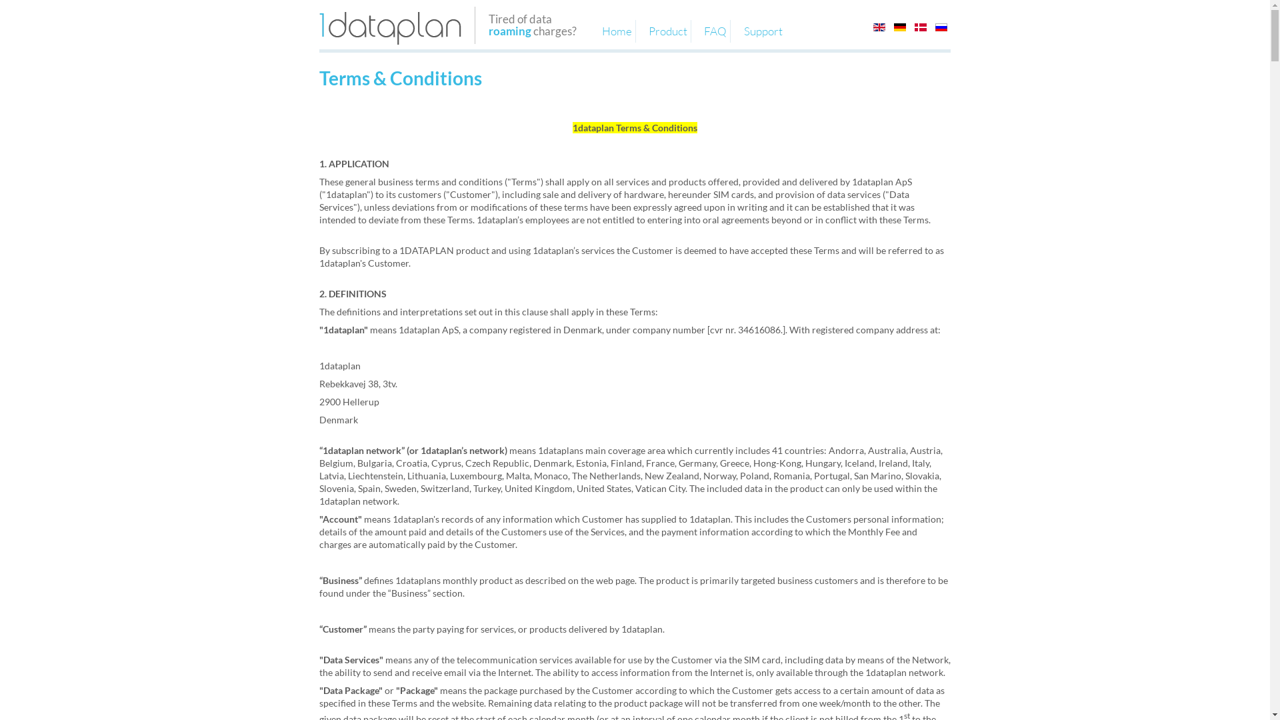  What do you see at coordinates (715, 31) in the screenshot?
I see `FAQ` at bounding box center [715, 31].